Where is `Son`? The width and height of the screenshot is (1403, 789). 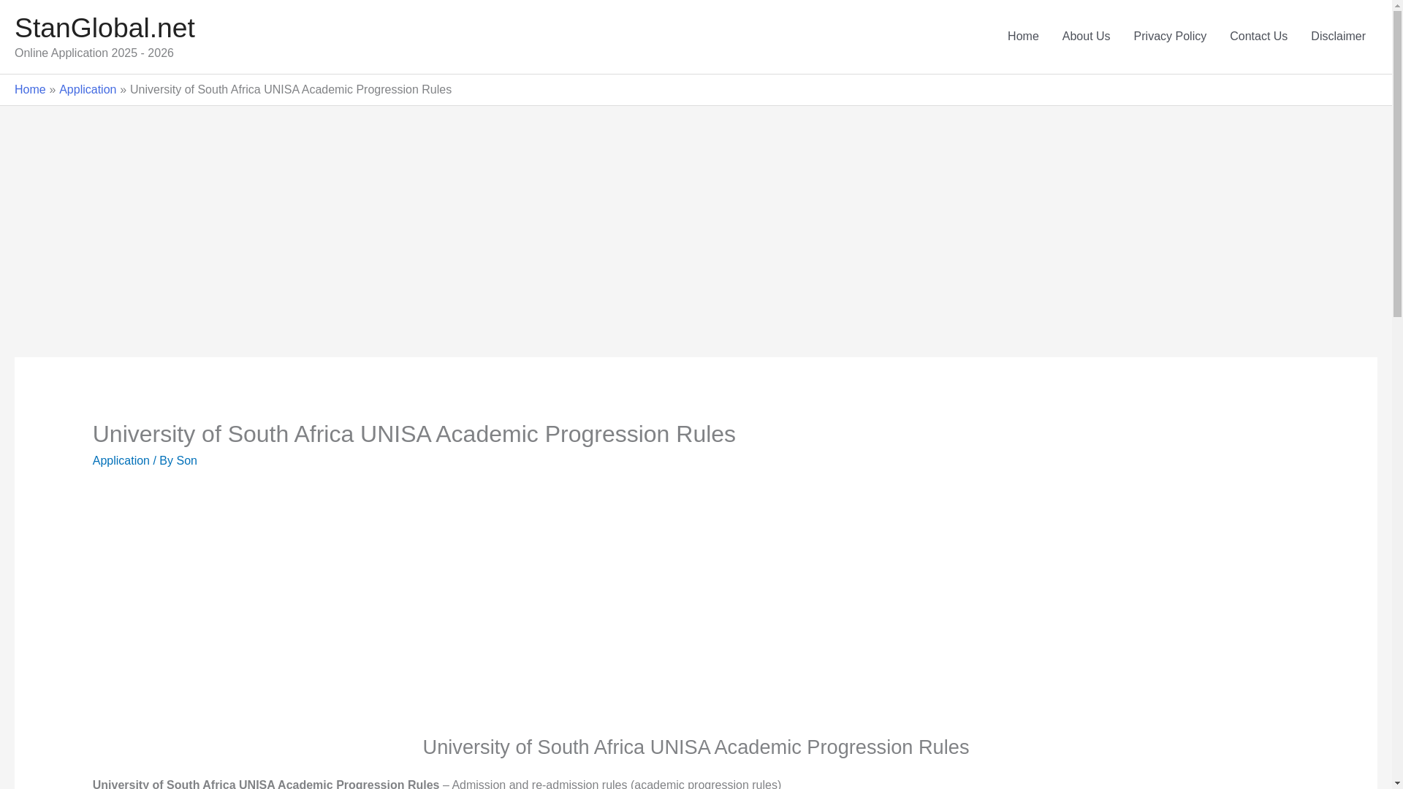 Son is located at coordinates (186, 460).